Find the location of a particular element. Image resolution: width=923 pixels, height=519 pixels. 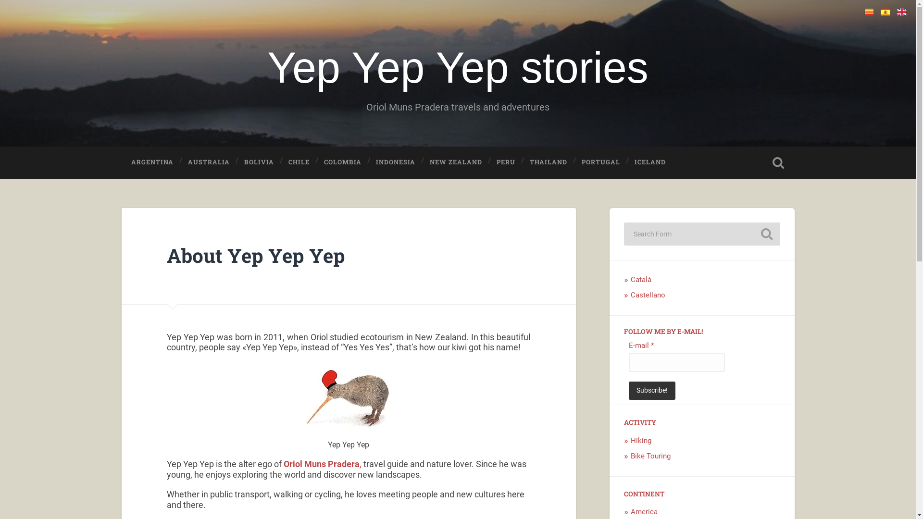

English  is located at coordinates (902, 12).